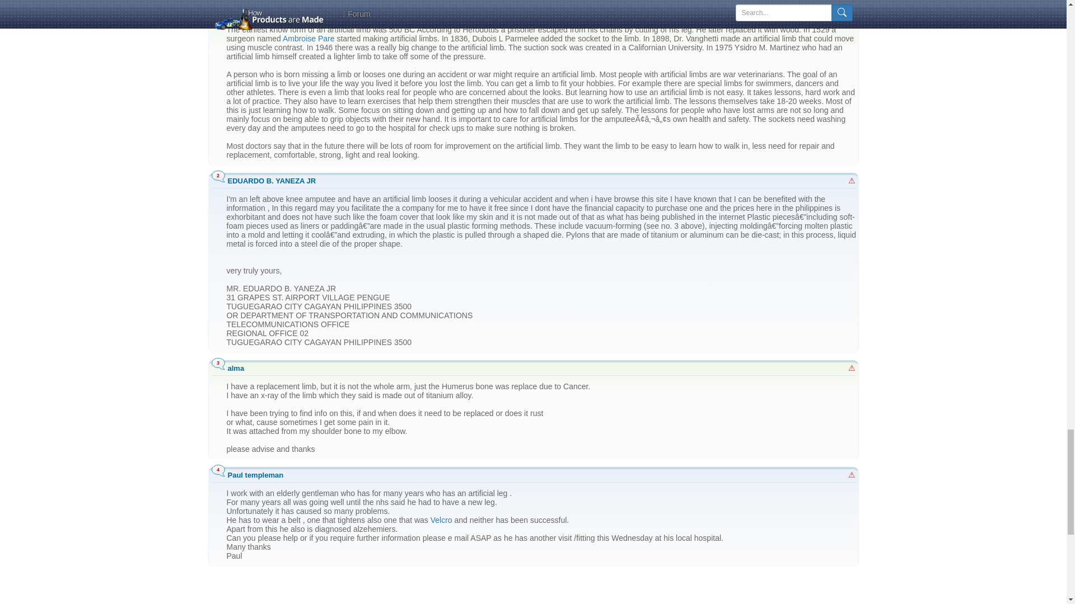  I want to click on Velcro, so click(441, 520).